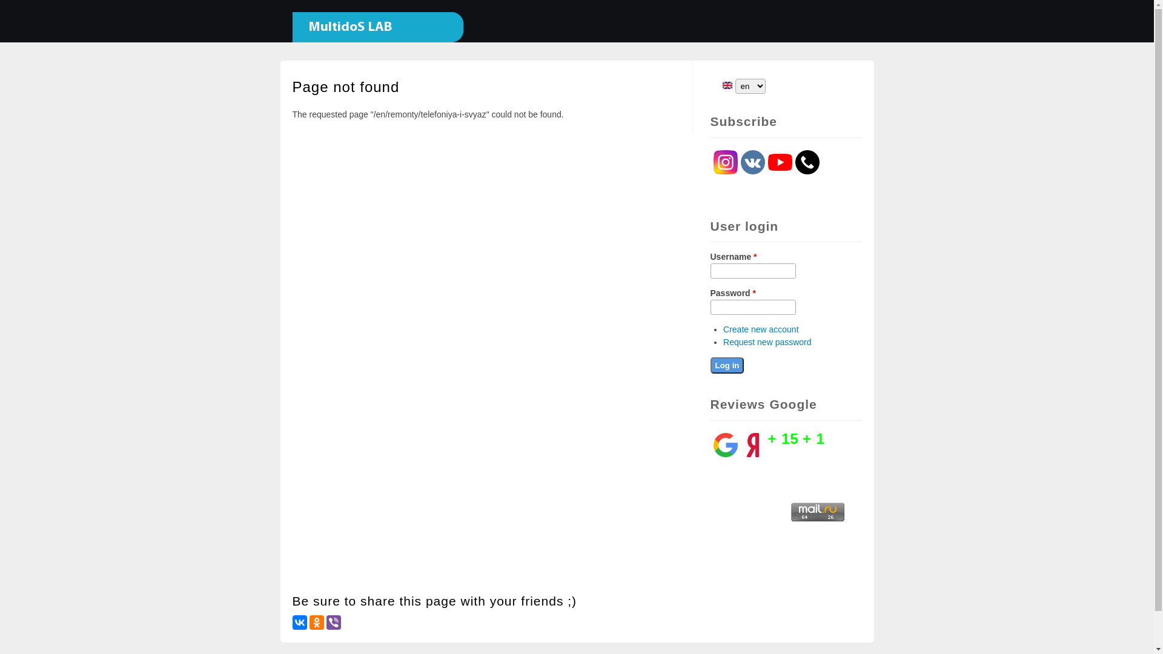 The image size is (1163, 654). I want to click on + 15, so click(784, 438).